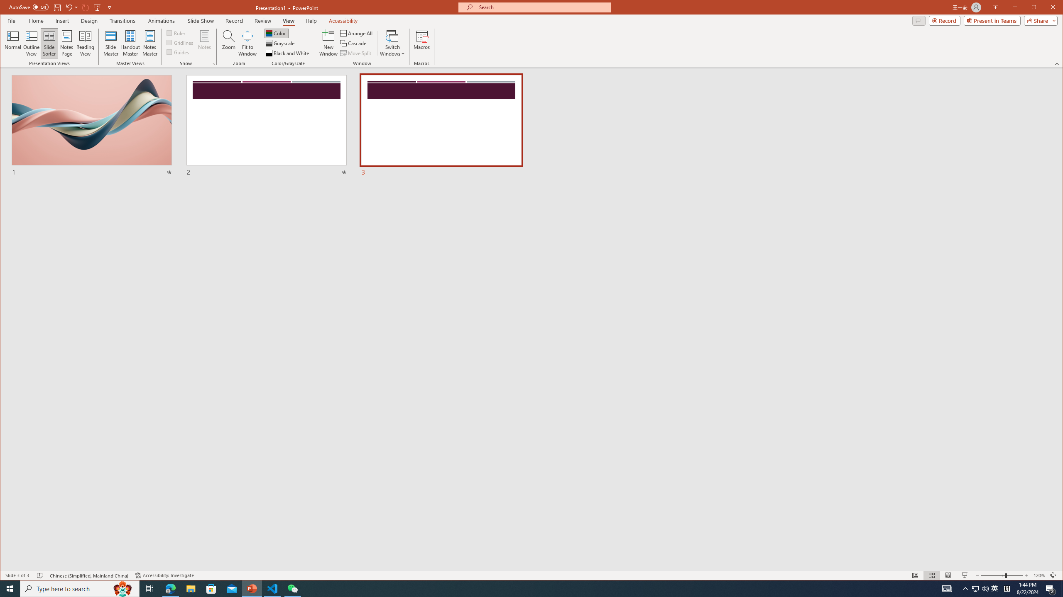 This screenshot has height=597, width=1063. Describe the element at coordinates (66, 43) in the screenshot. I see `Notes Page` at that location.